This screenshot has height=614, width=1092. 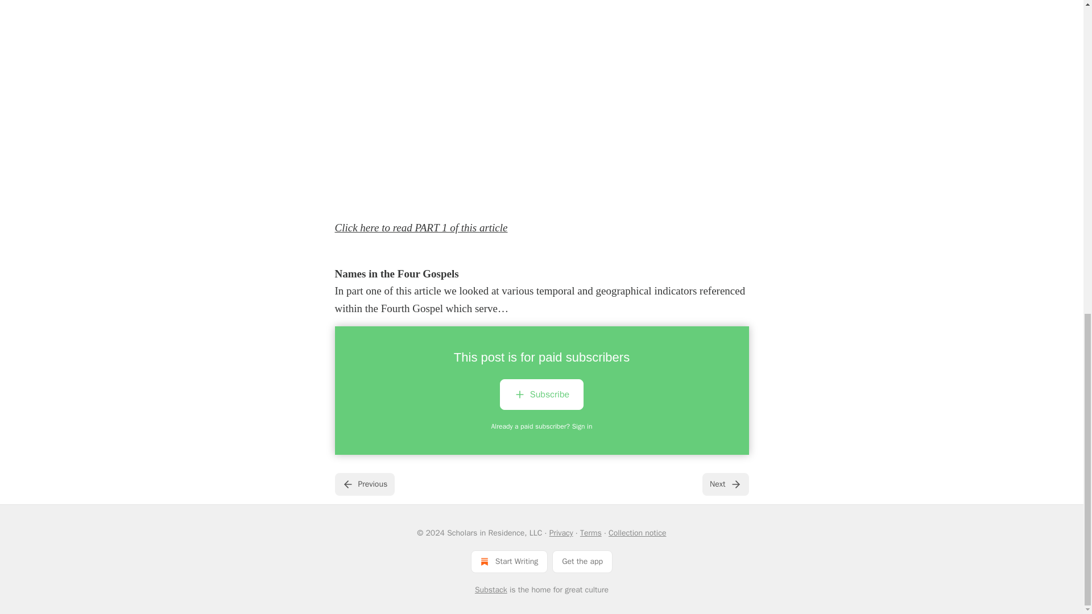 What do you see at coordinates (421, 227) in the screenshot?
I see `Click here to read PART 1 of this article` at bounding box center [421, 227].